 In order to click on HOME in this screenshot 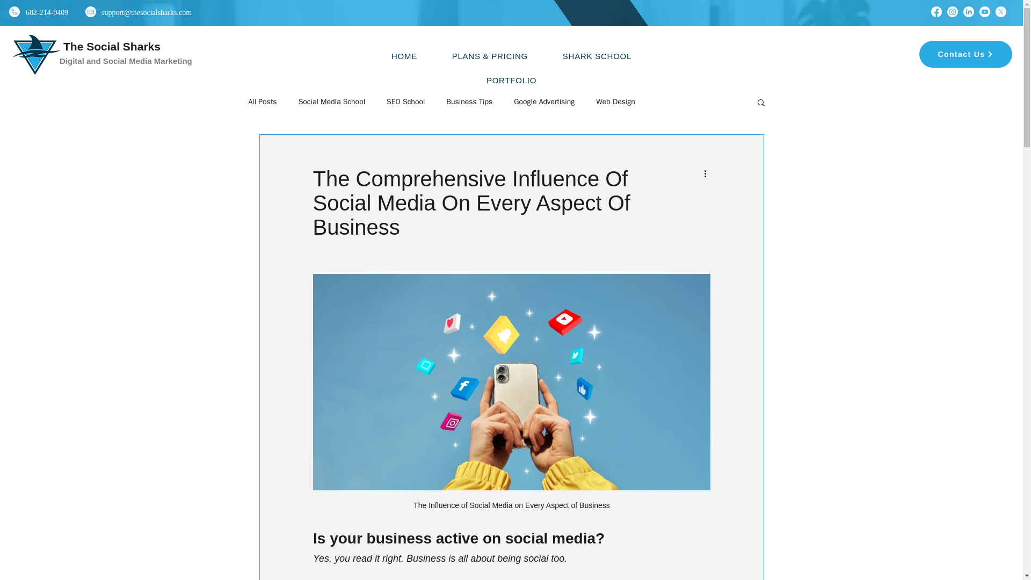, I will do `click(404, 56)`.